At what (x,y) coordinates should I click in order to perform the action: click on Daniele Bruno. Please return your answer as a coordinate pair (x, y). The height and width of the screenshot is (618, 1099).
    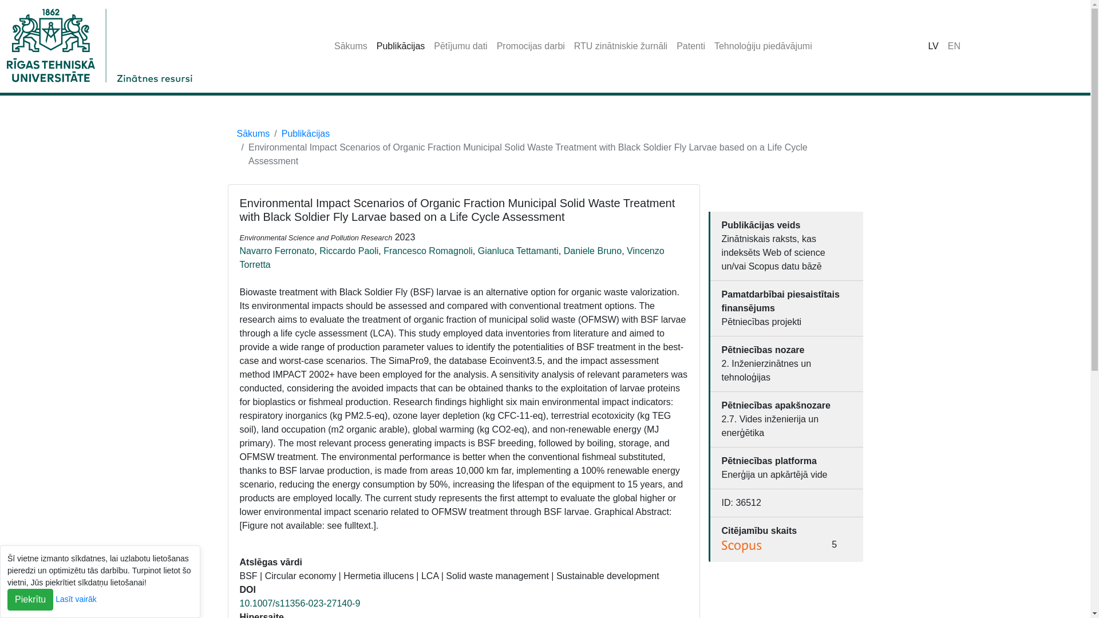
    Looking at the image, I should click on (592, 251).